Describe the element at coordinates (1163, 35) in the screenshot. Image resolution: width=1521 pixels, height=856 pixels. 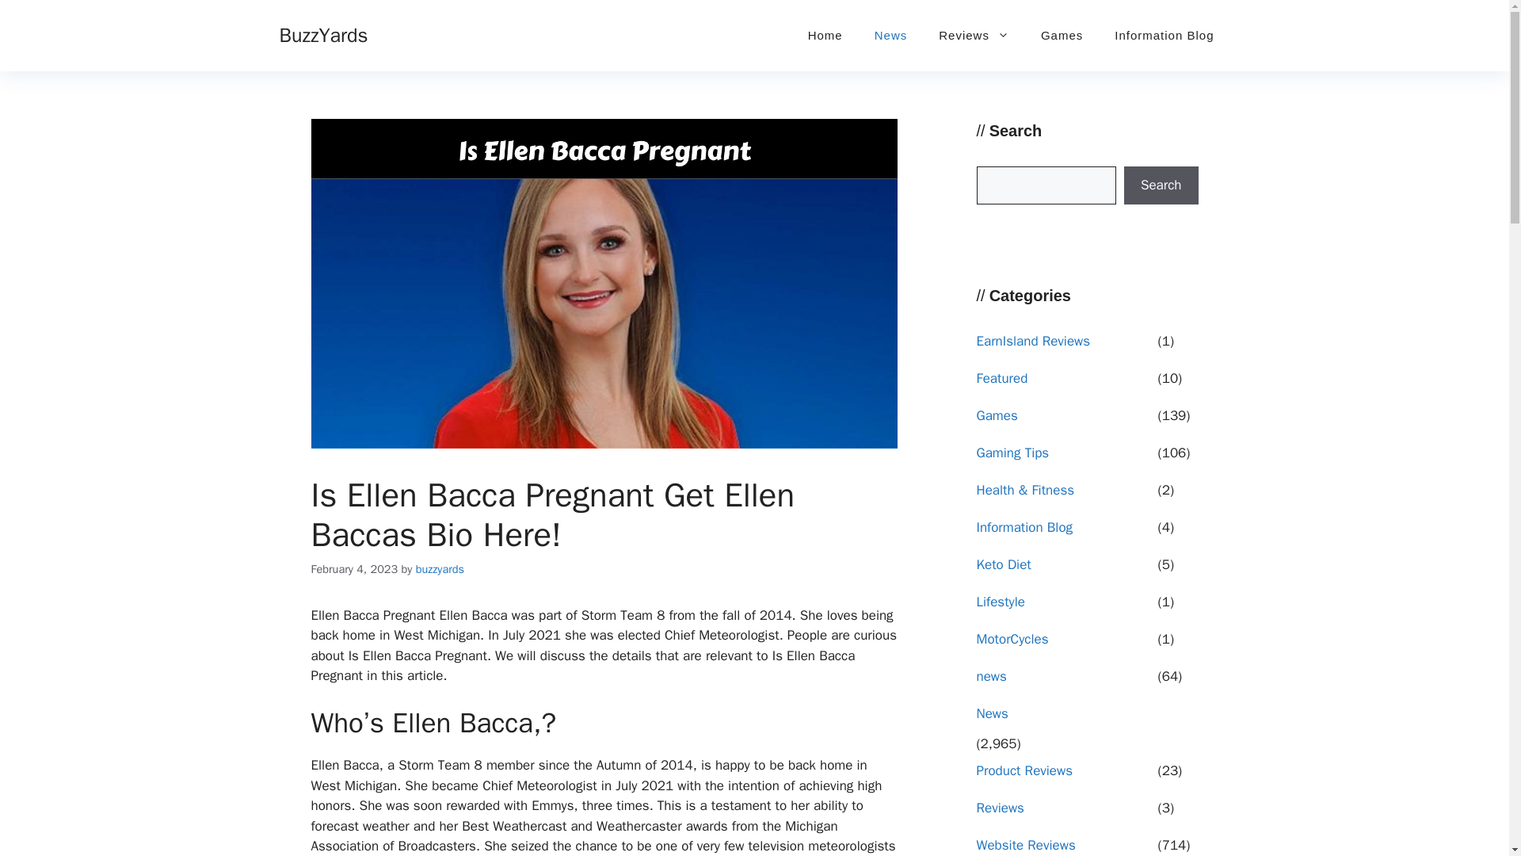
I see `Information Blog` at that location.